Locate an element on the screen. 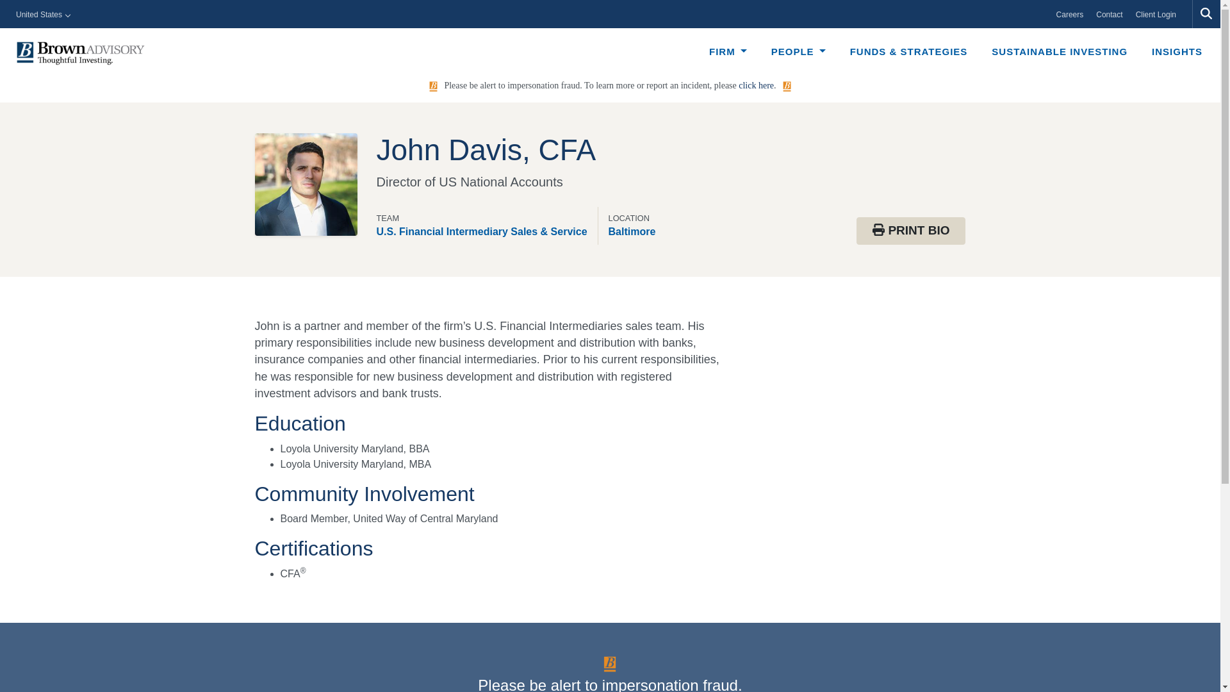  Client Login is located at coordinates (1156, 14).